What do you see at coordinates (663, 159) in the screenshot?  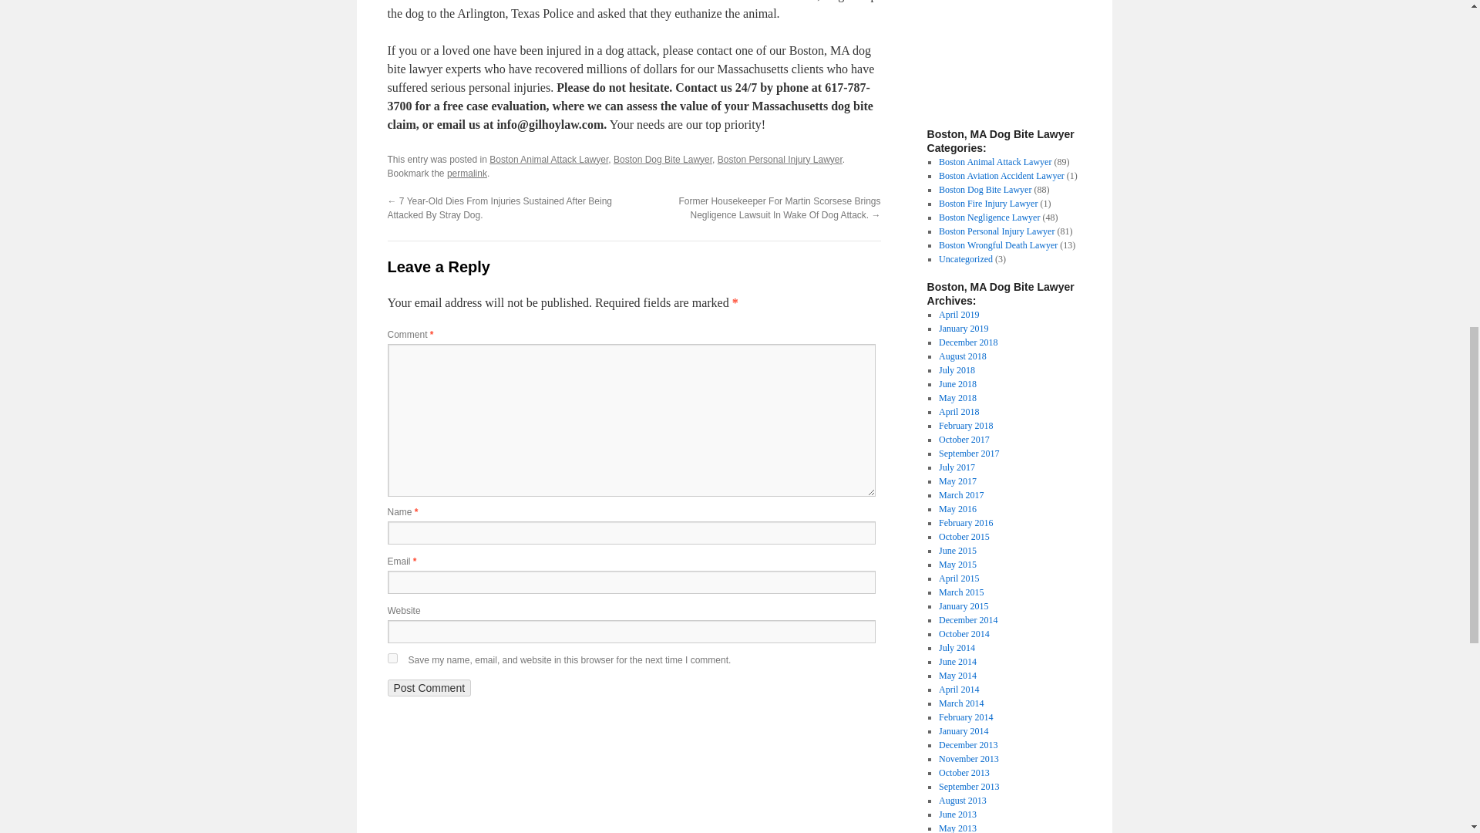 I see `Boston Dog Bite Lawyer` at bounding box center [663, 159].